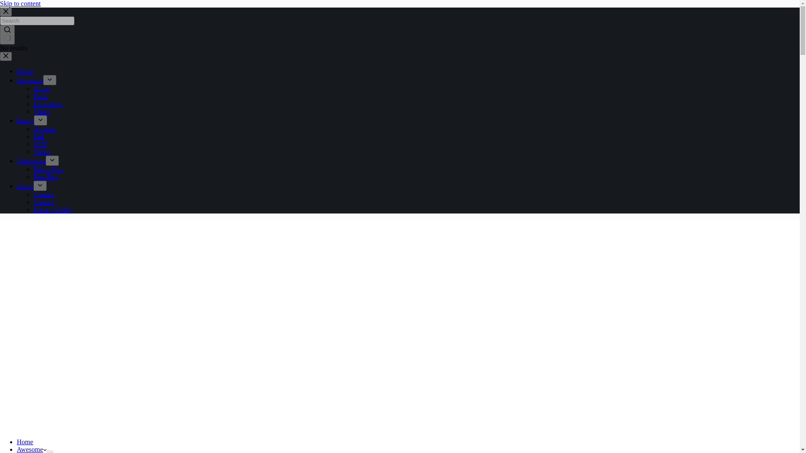 The width and height of the screenshot is (806, 453). I want to click on Privacy Policy, so click(53, 209).